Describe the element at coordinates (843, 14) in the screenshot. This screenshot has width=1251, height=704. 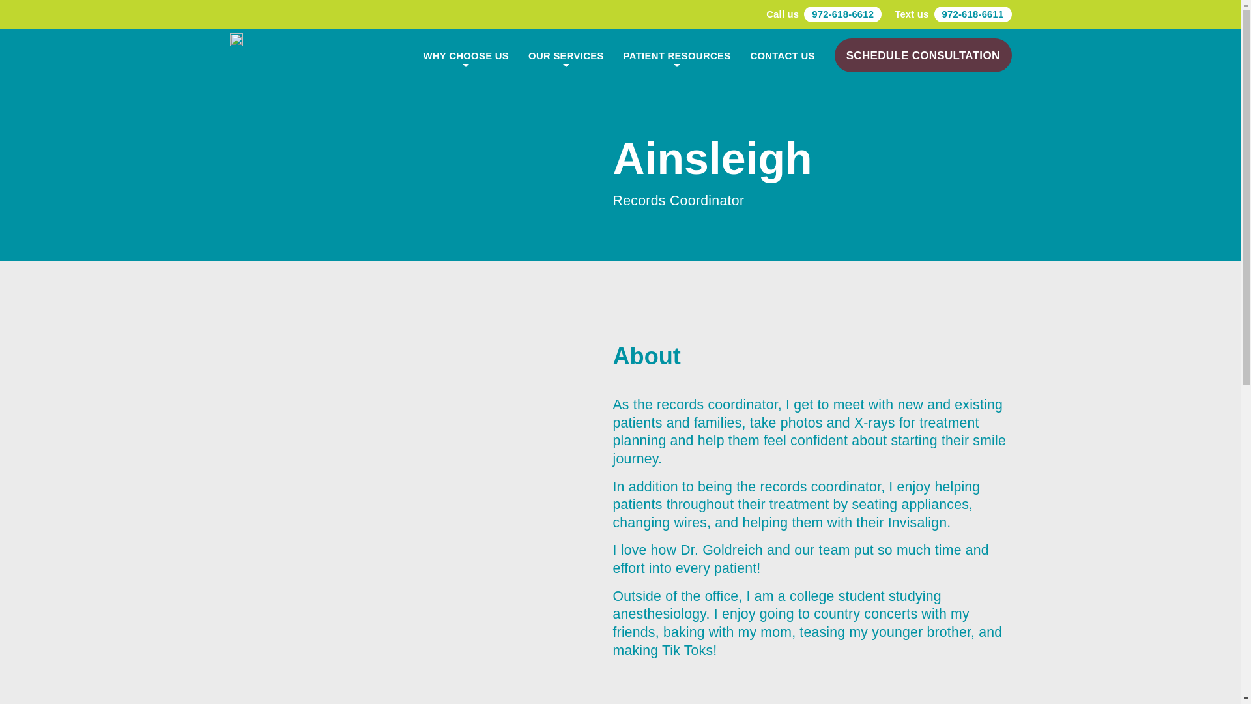
I see `972-618-6612` at that location.